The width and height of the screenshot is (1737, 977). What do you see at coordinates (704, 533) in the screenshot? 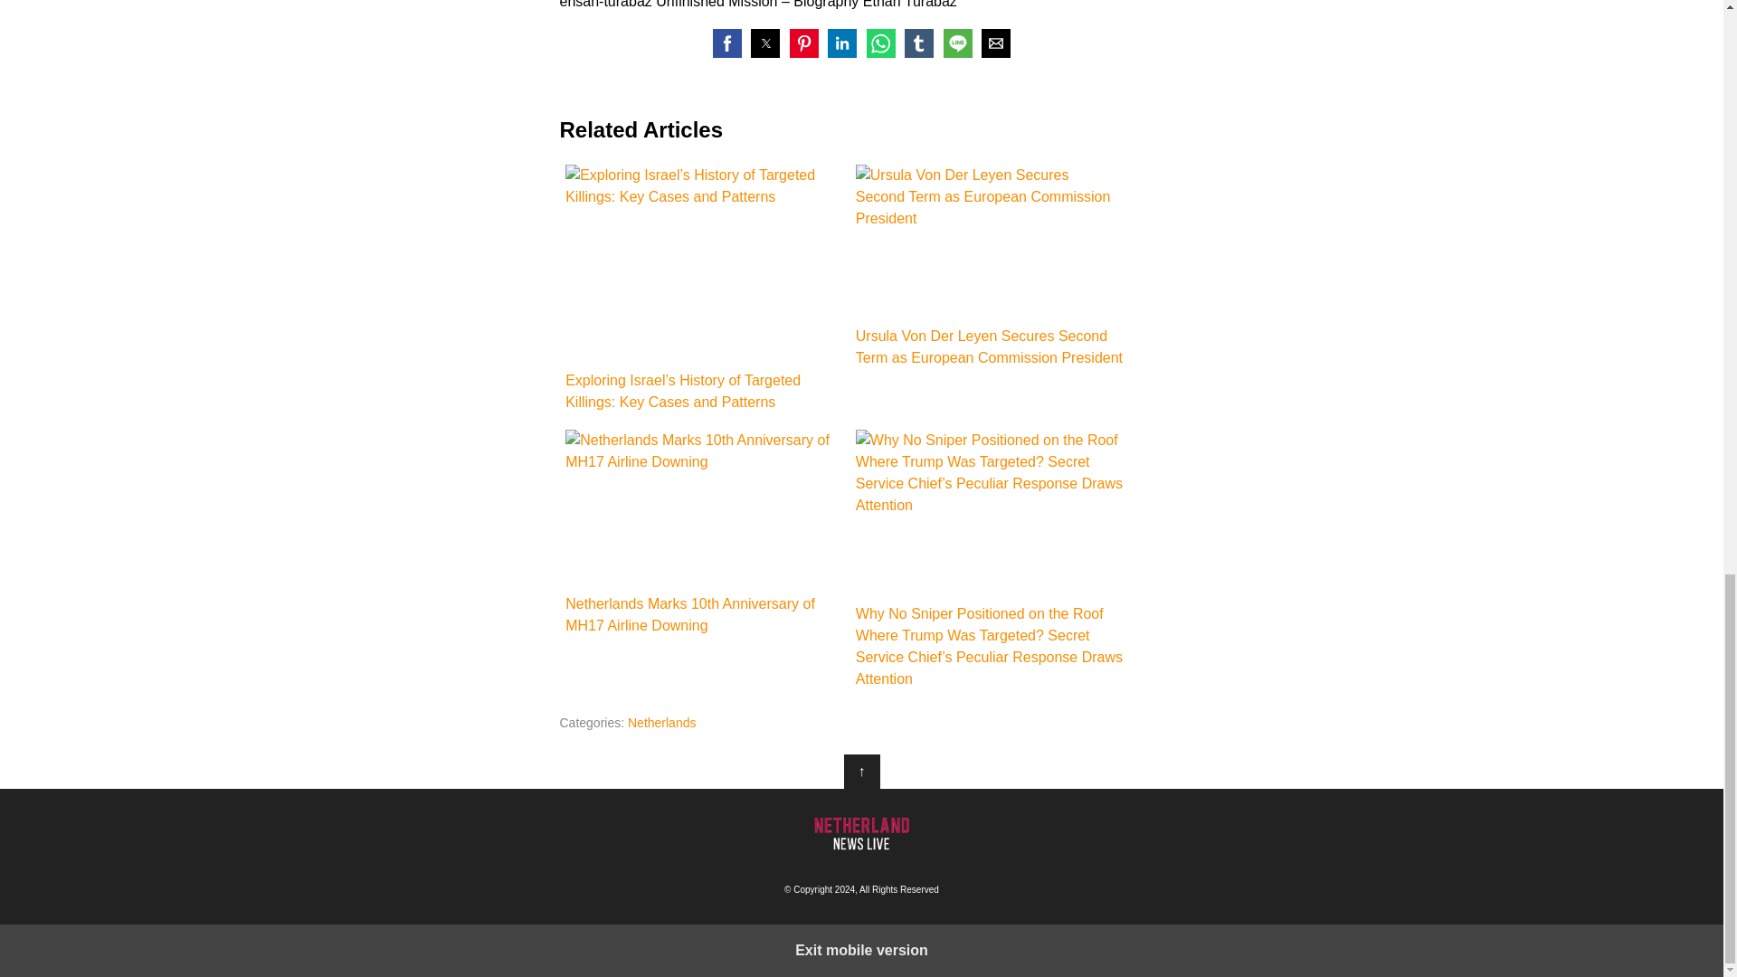
I see `Netherlands Marks 10th Anniversary of MH17 Airline Downing` at bounding box center [704, 533].